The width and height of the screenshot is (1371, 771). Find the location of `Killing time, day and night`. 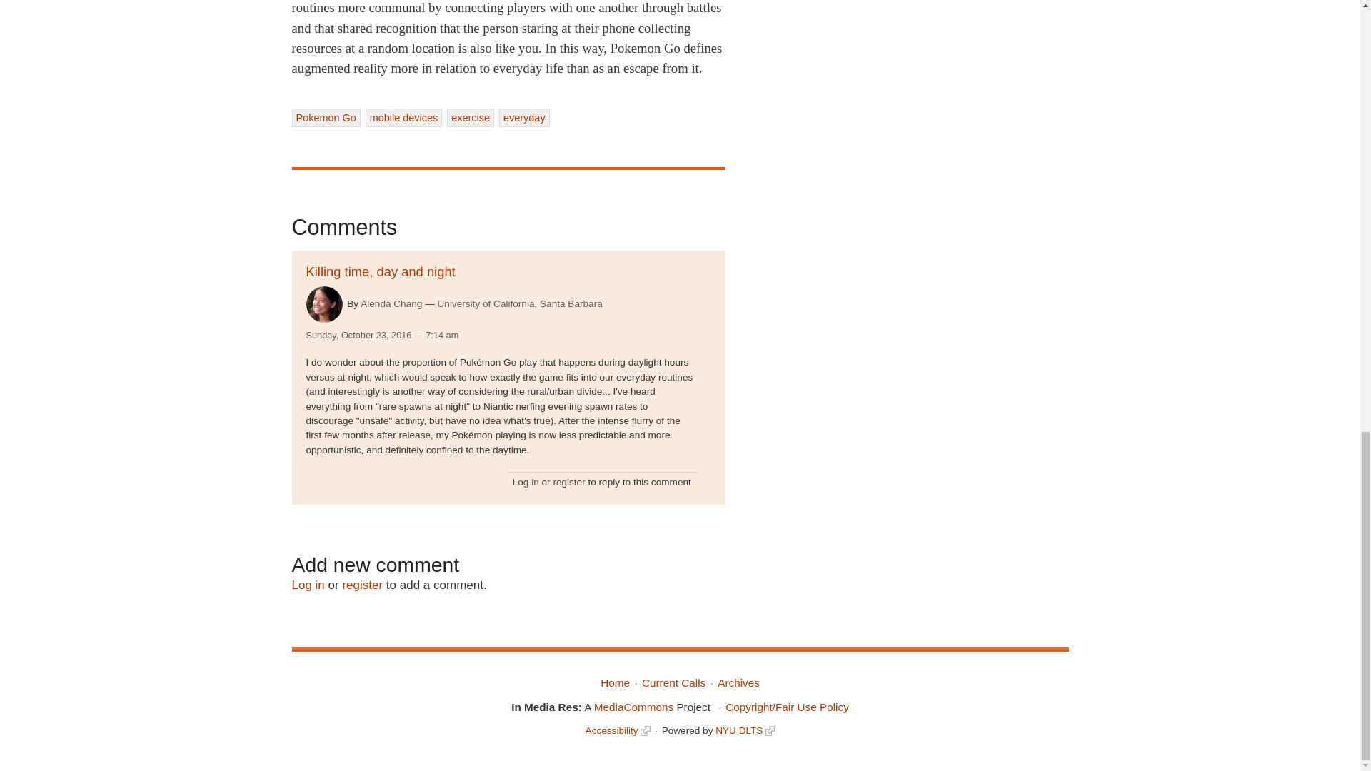

Killing time, day and night is located at coordinates (380, 271).